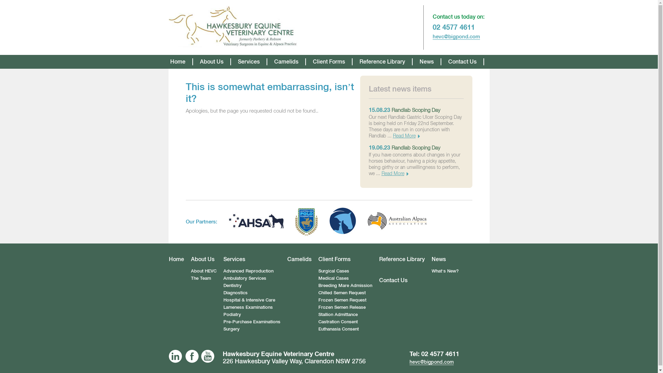  Describe the element at coordinates (249, 271) in the screenshot. I see `Advanced Reproduction` at that location.